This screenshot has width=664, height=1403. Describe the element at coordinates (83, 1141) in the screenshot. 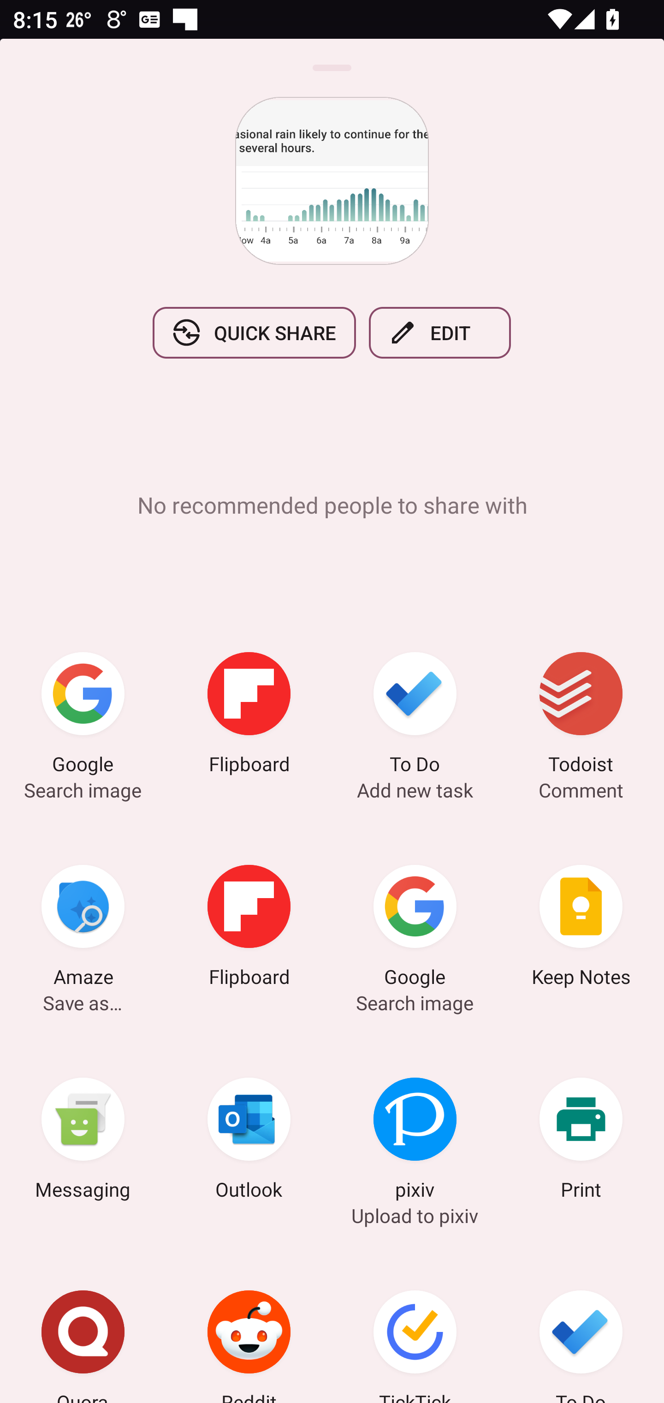

I see `Messaging` at that location.